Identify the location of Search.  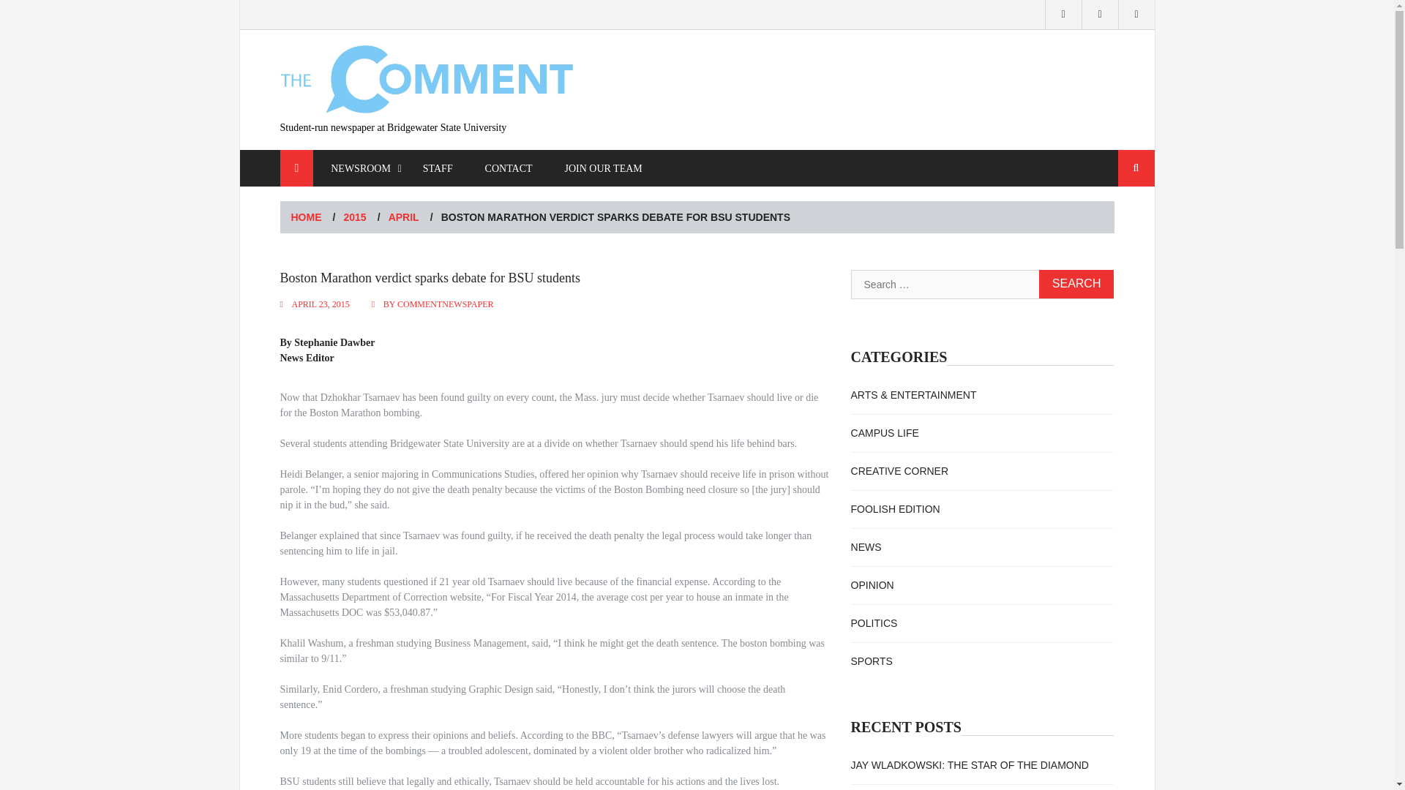
(1136, 168).